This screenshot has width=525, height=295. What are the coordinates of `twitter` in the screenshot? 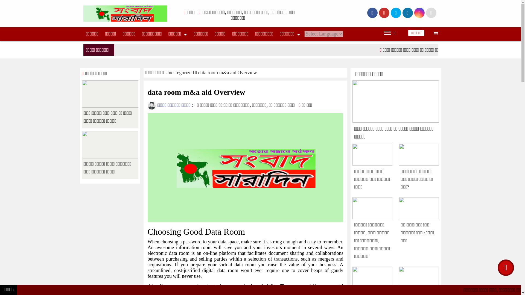 It's located at (384, 13).